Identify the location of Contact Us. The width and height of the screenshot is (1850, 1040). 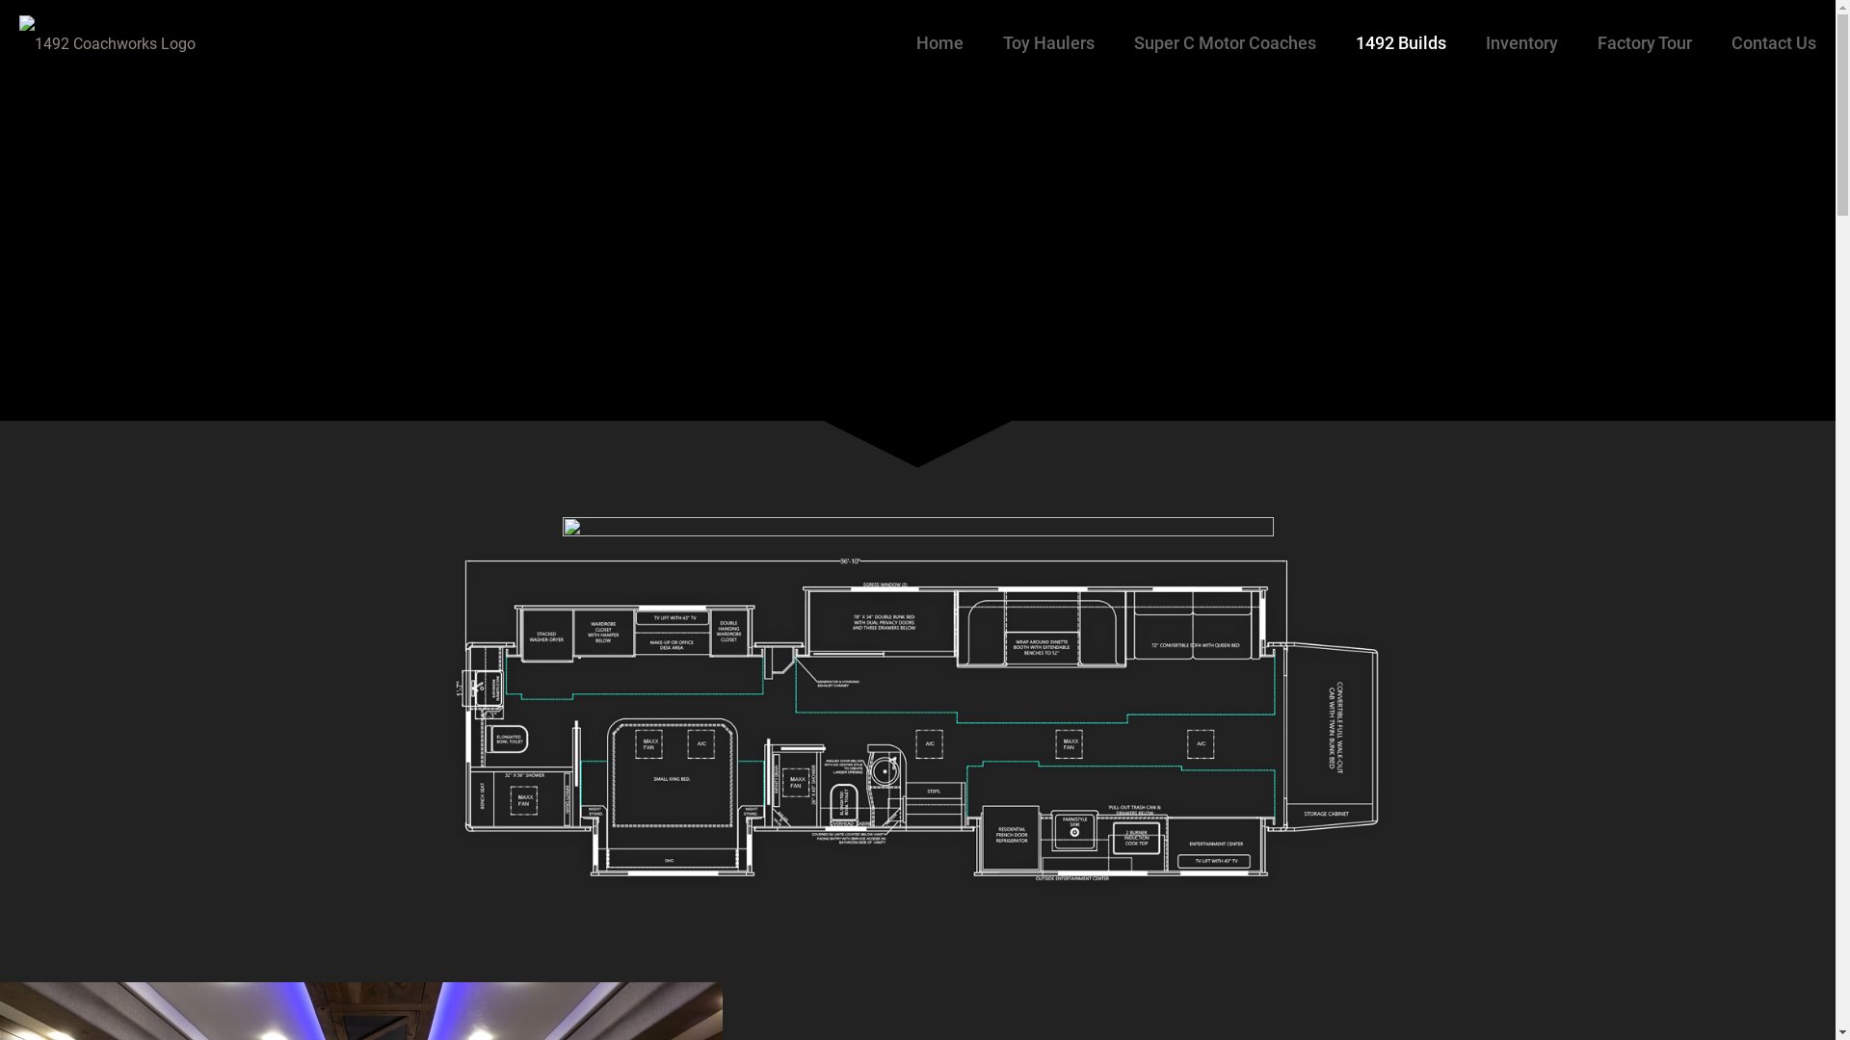
(1774, 43).